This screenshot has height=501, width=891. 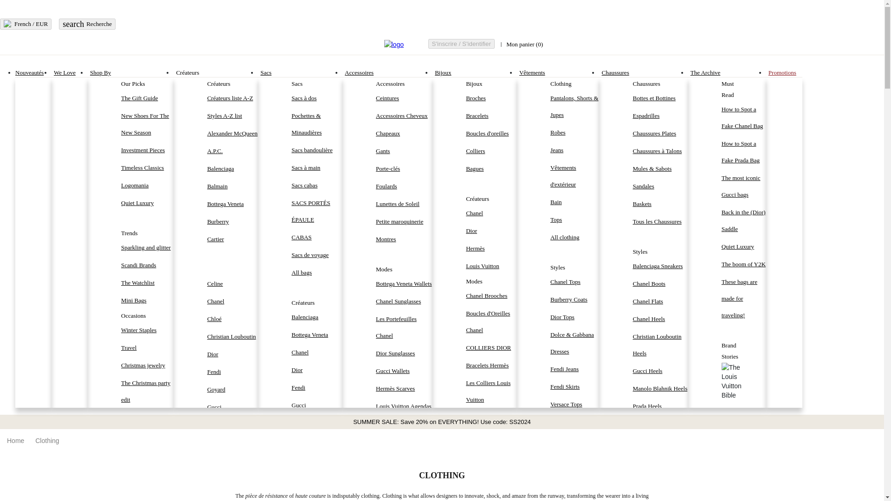 I want to click on Winter Staples, so click(x=148, y=330).